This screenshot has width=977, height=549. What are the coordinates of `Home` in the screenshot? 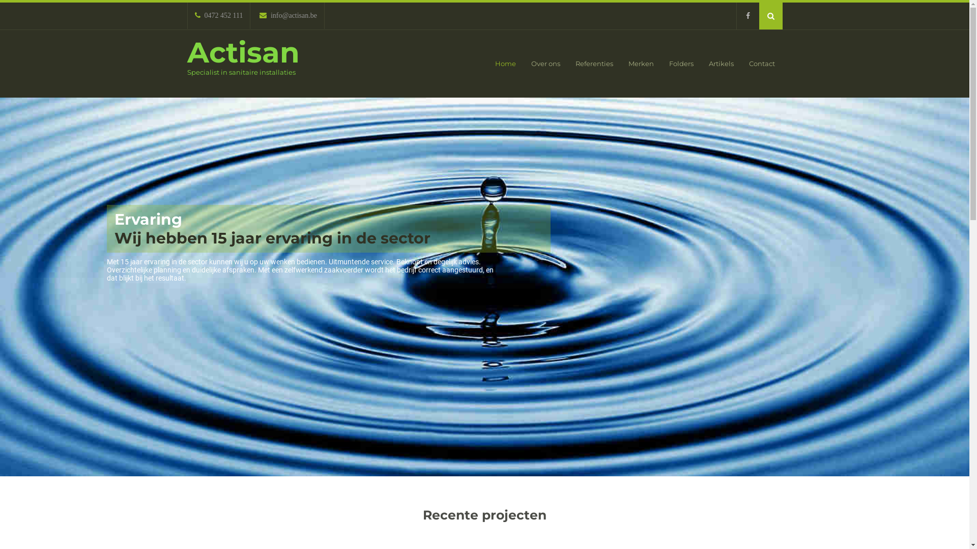 It's located at (506, 64).